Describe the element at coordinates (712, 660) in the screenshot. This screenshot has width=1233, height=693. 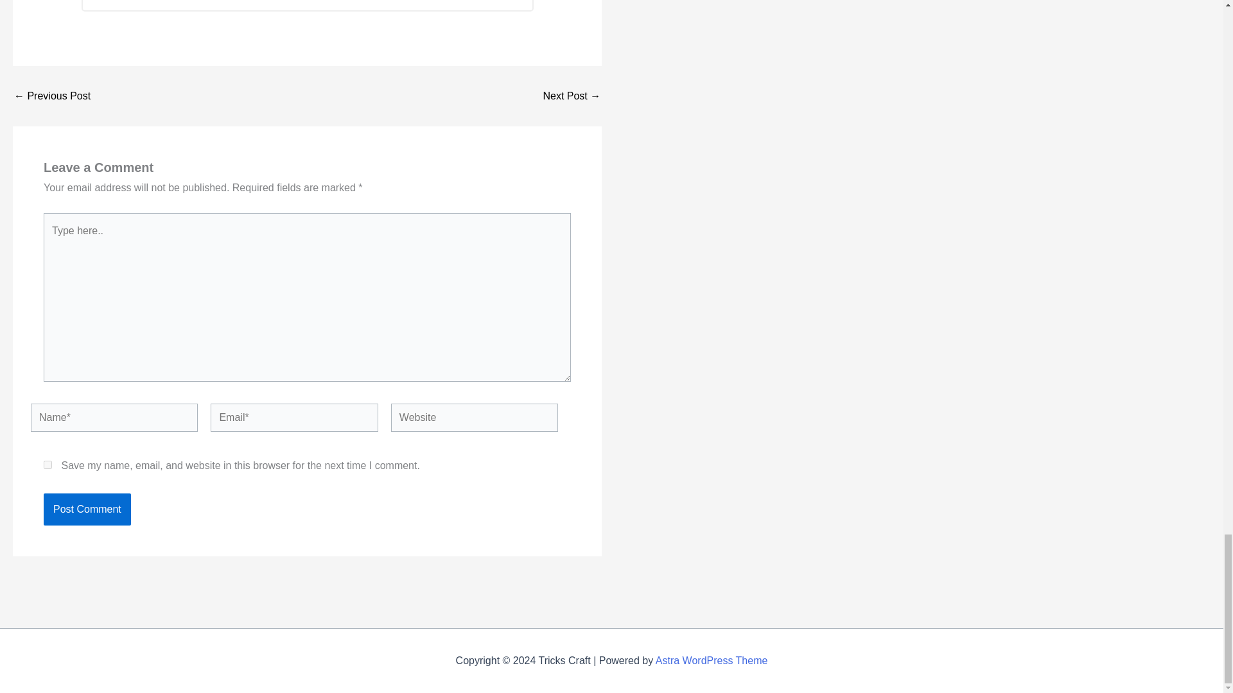
I see `Astra WordPress Theme` at that location.